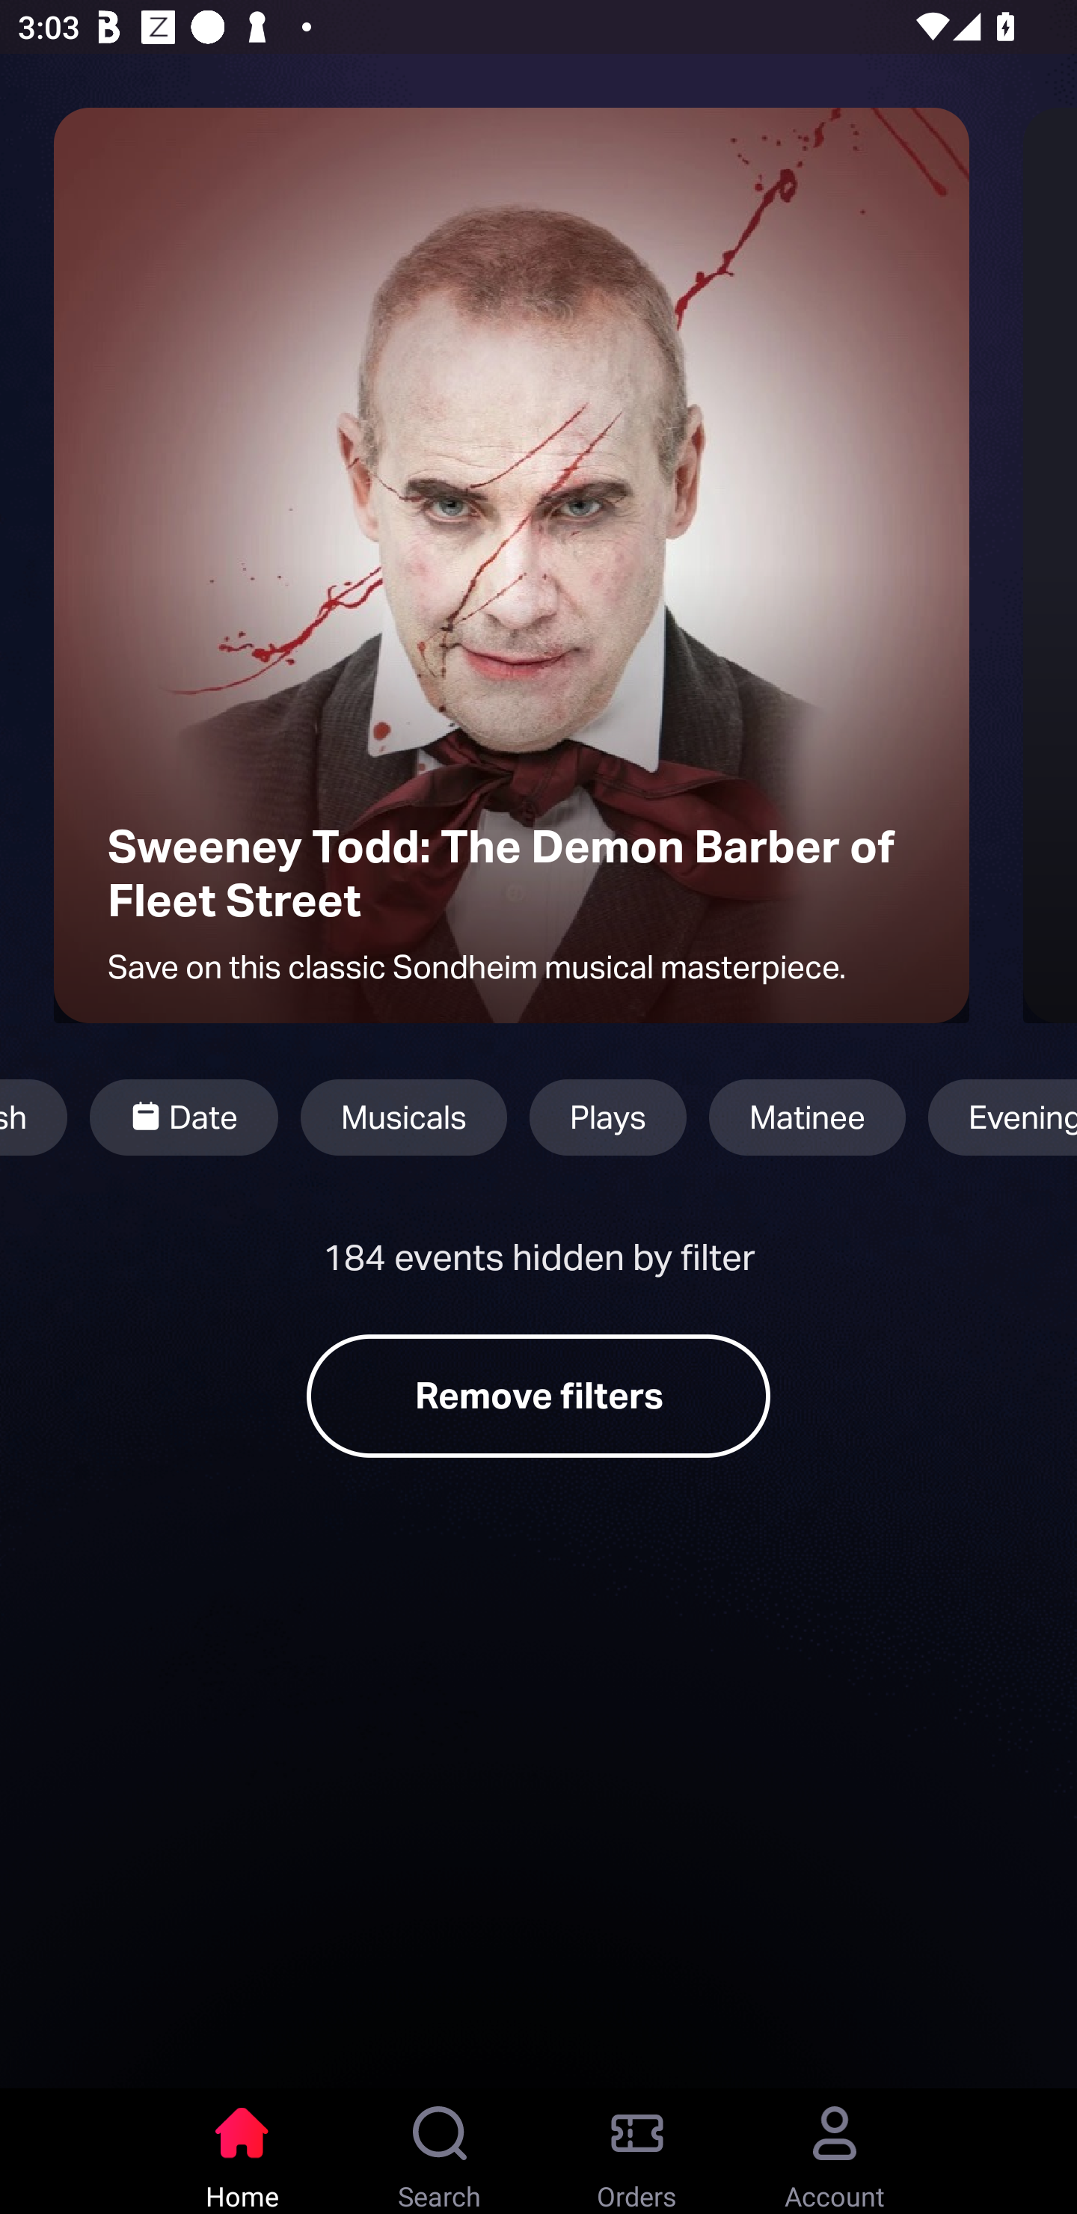 This screenshot has height=2214, width=1077. I want to click on Musicals, so click(404, 1117).